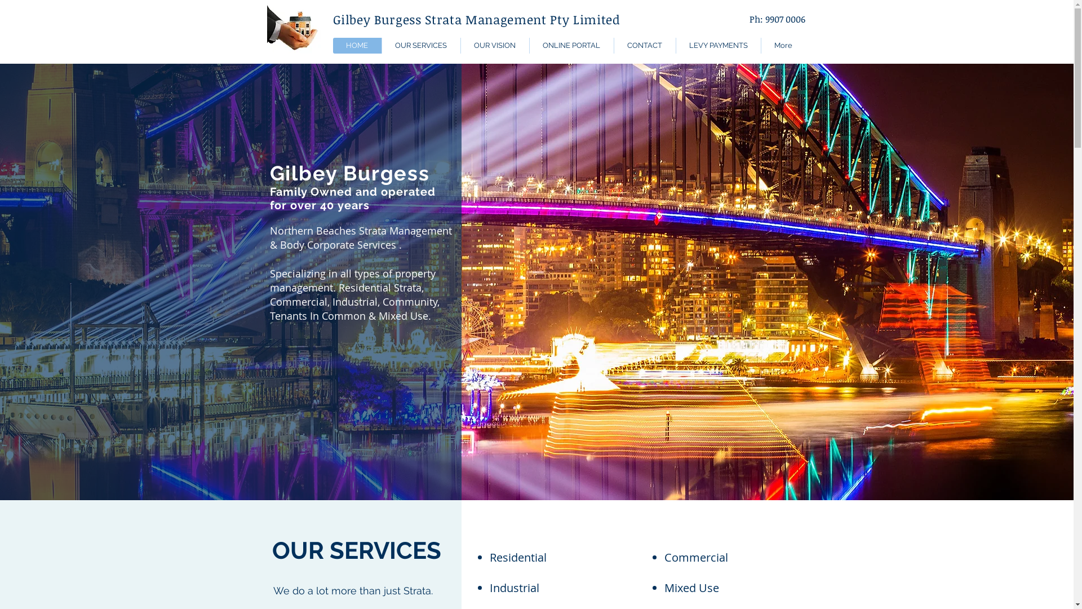  I want to click on LEVY PAYMENTS, so click(718, 46).